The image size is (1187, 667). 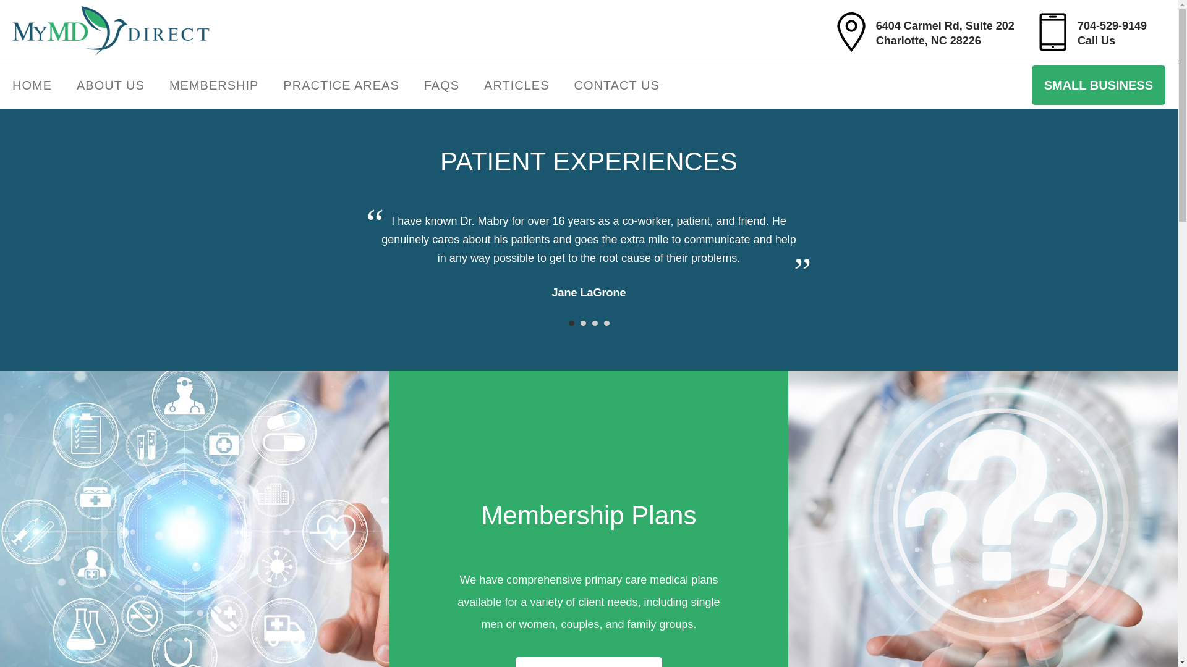 I want to click on MORE INFORMATION, so click(x=111, y=30).